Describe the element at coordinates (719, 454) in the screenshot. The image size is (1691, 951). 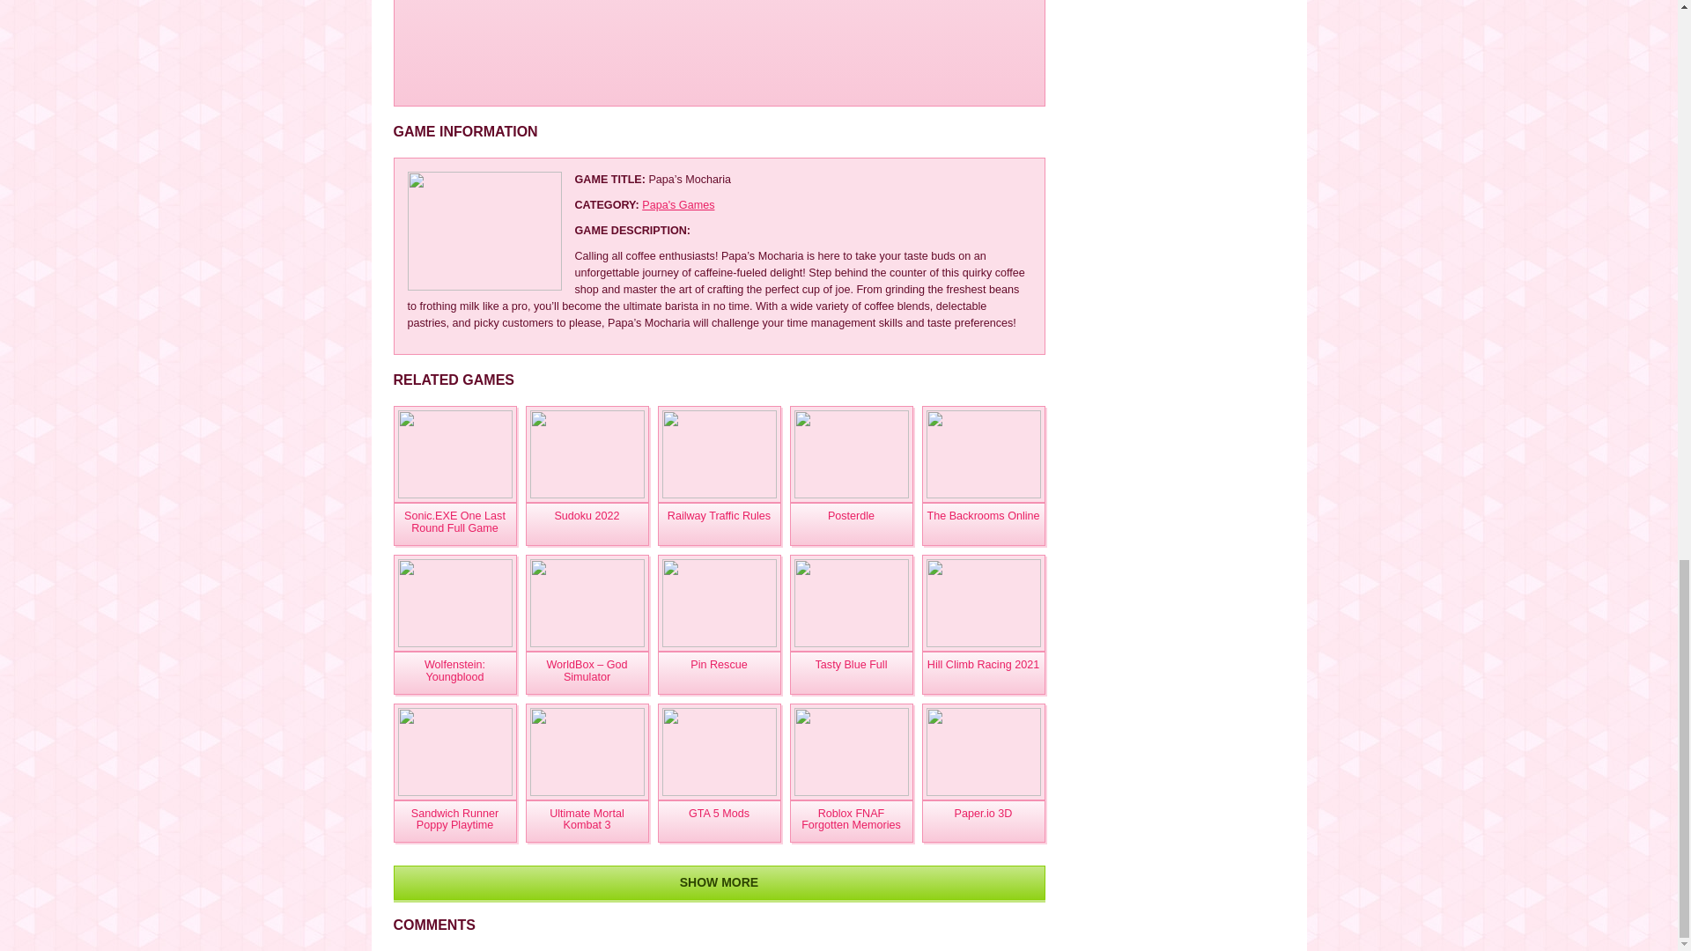
I see `Railway Traffic Rules` at that location.